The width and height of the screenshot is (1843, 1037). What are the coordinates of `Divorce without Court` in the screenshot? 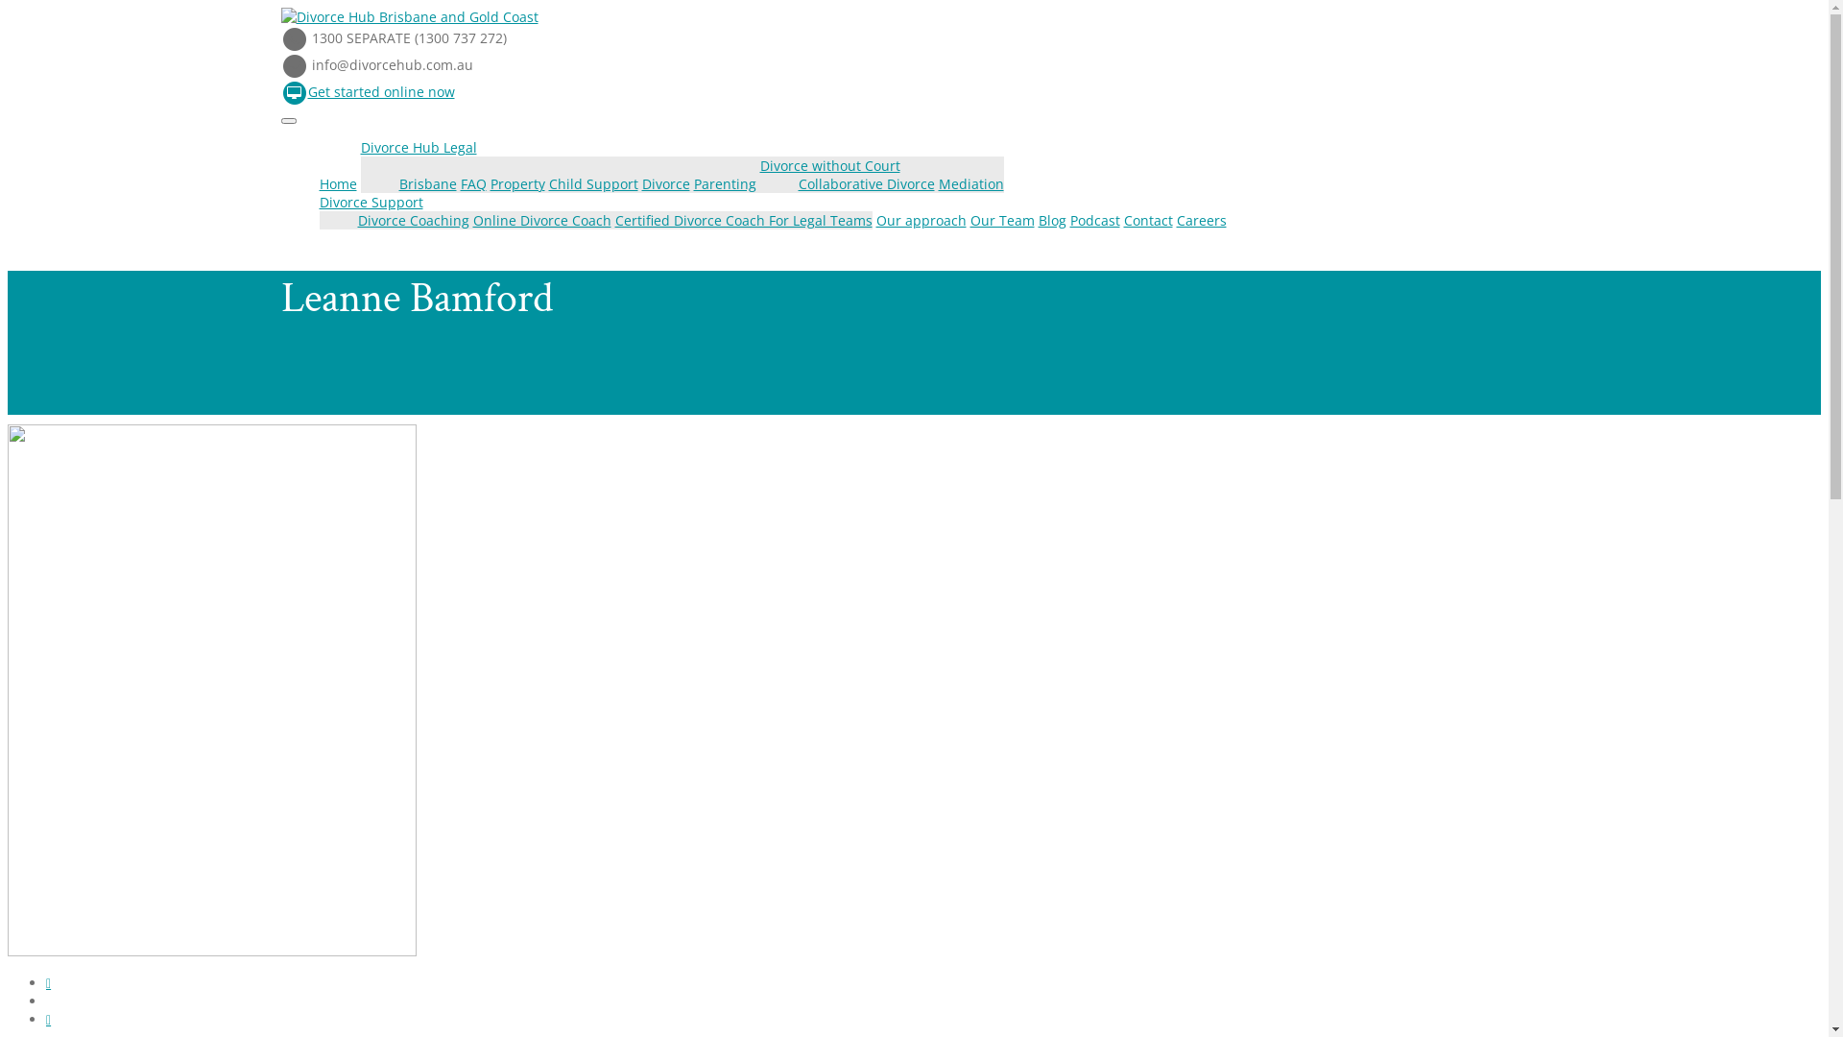 It's located at (830, 165).